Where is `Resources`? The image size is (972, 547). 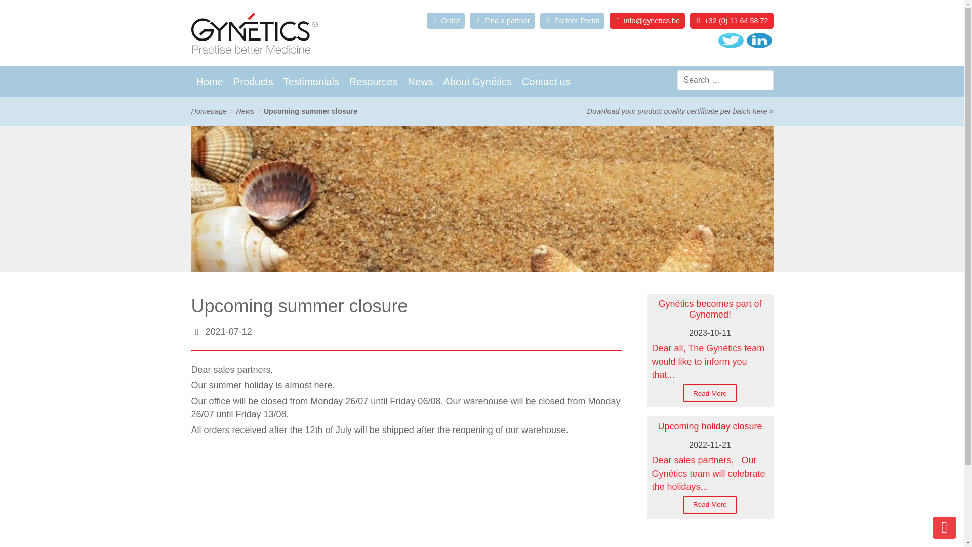
Resources is located at coordinates (374, 81).